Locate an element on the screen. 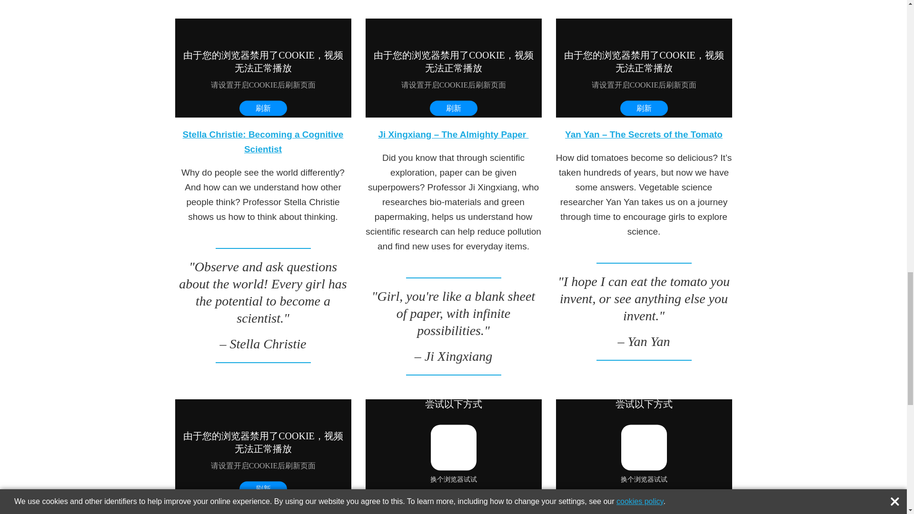 This screenshot has height=514, width=914. Yan Yan: Championing her future - The secrets of the tomato is located at coordinates (644, 68).